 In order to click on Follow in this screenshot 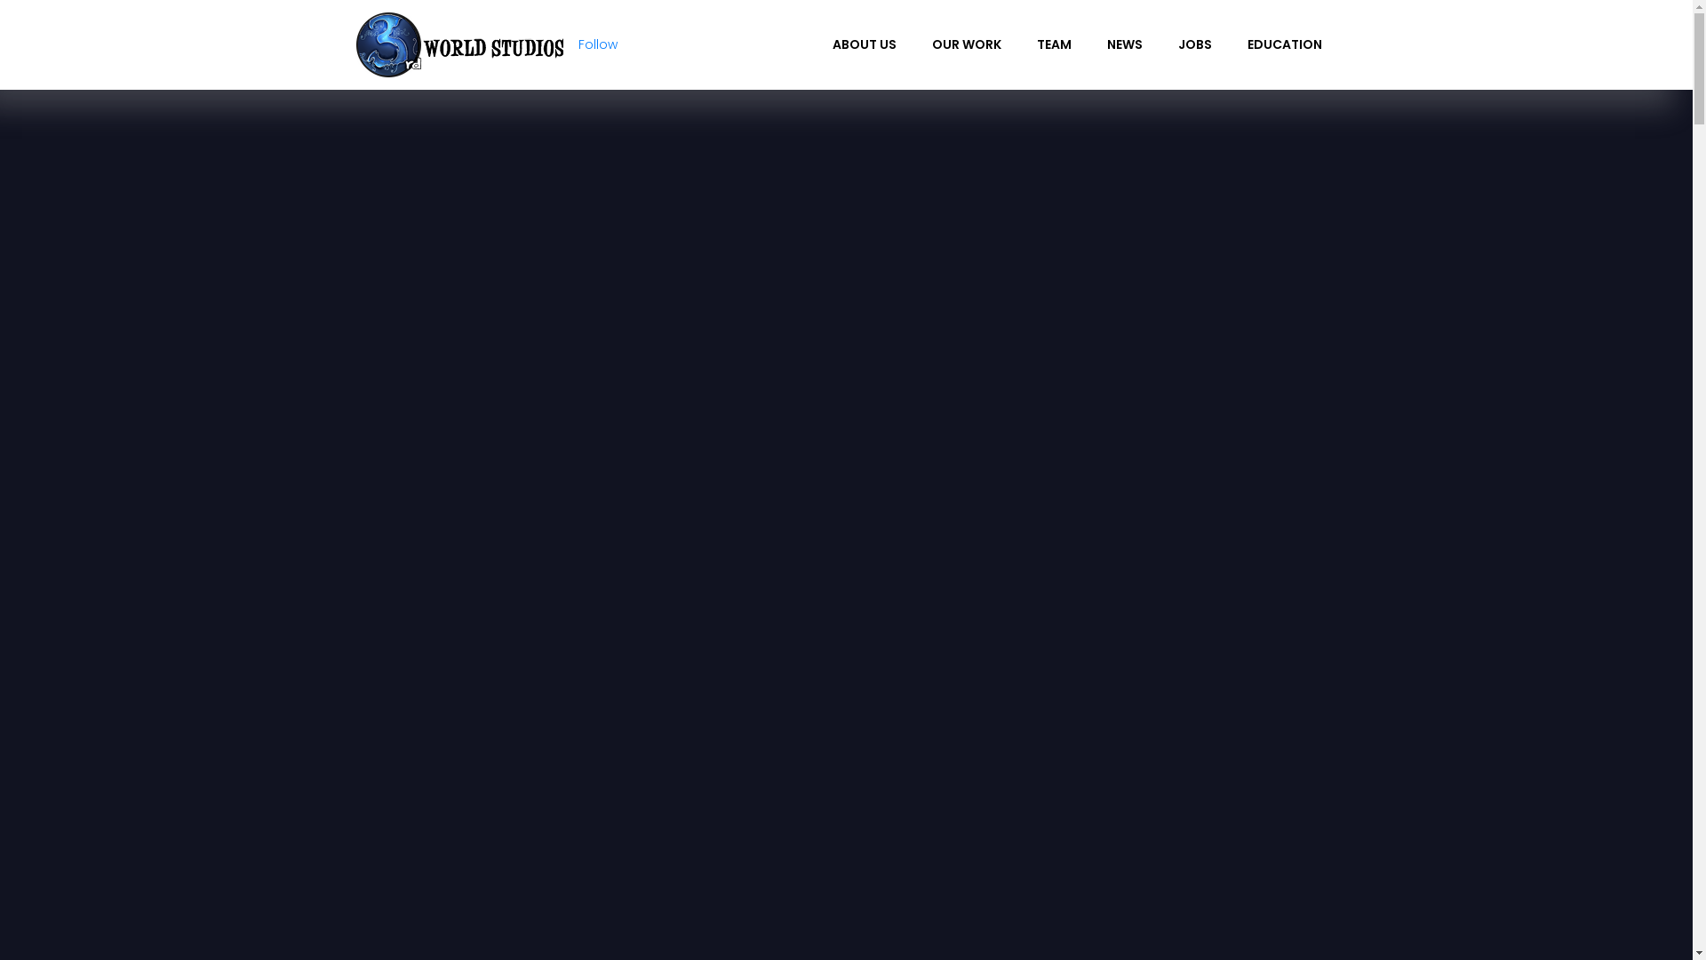, I will do `click(597, 44)`.